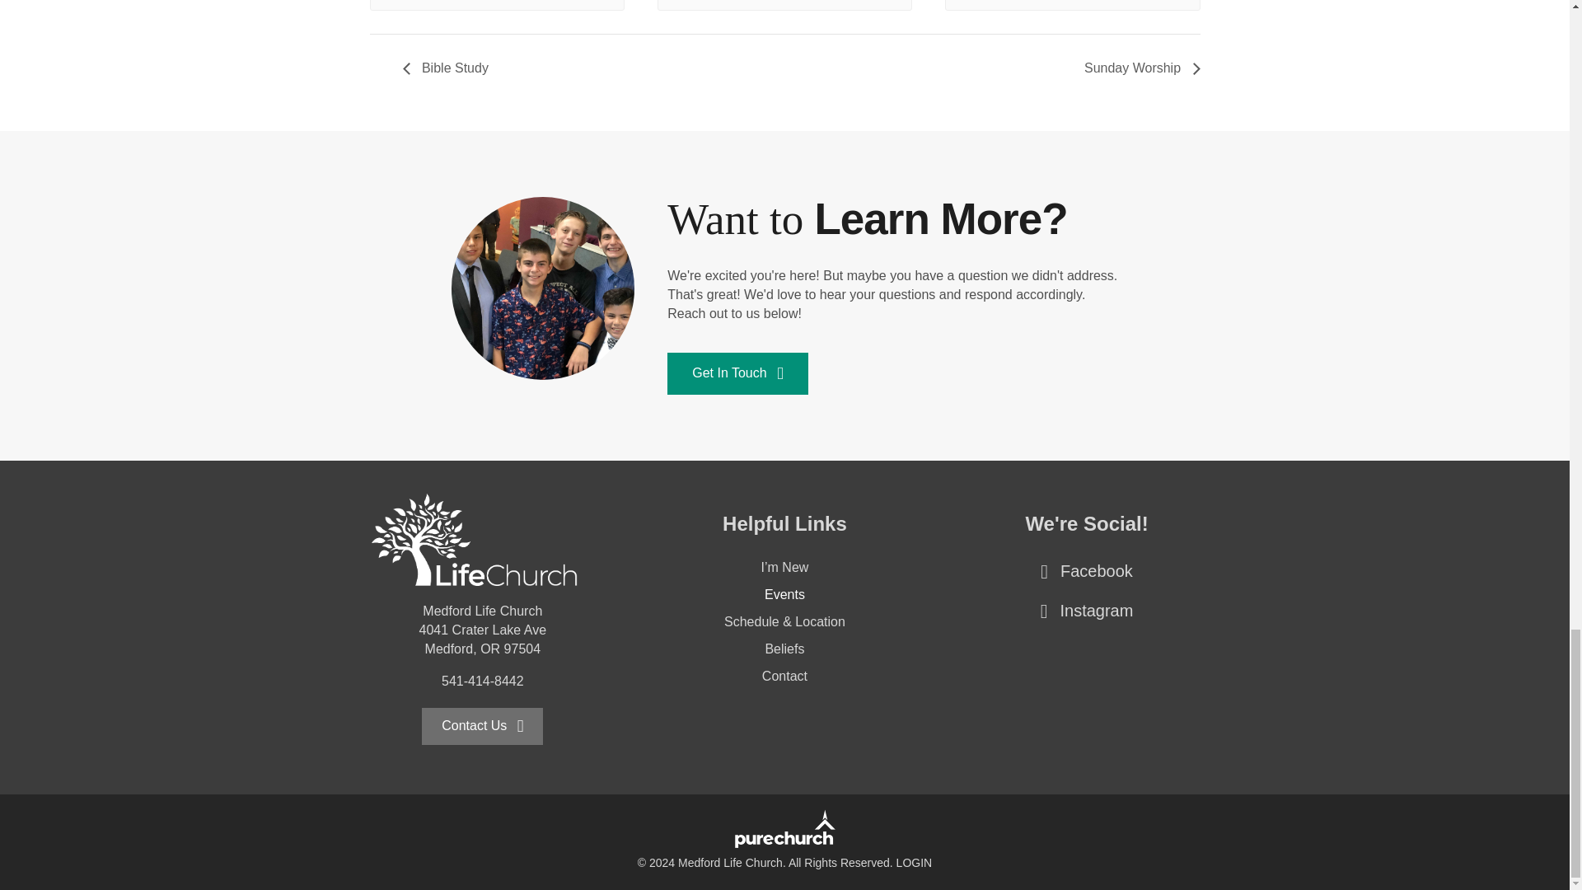 The width and height of the screenshot is (1582, 890). What do you see at coordinates (784, 830) in the screenshot?
I see `pure-church-main-logo-wb-08-300x131` at bounding box center [784, 830].